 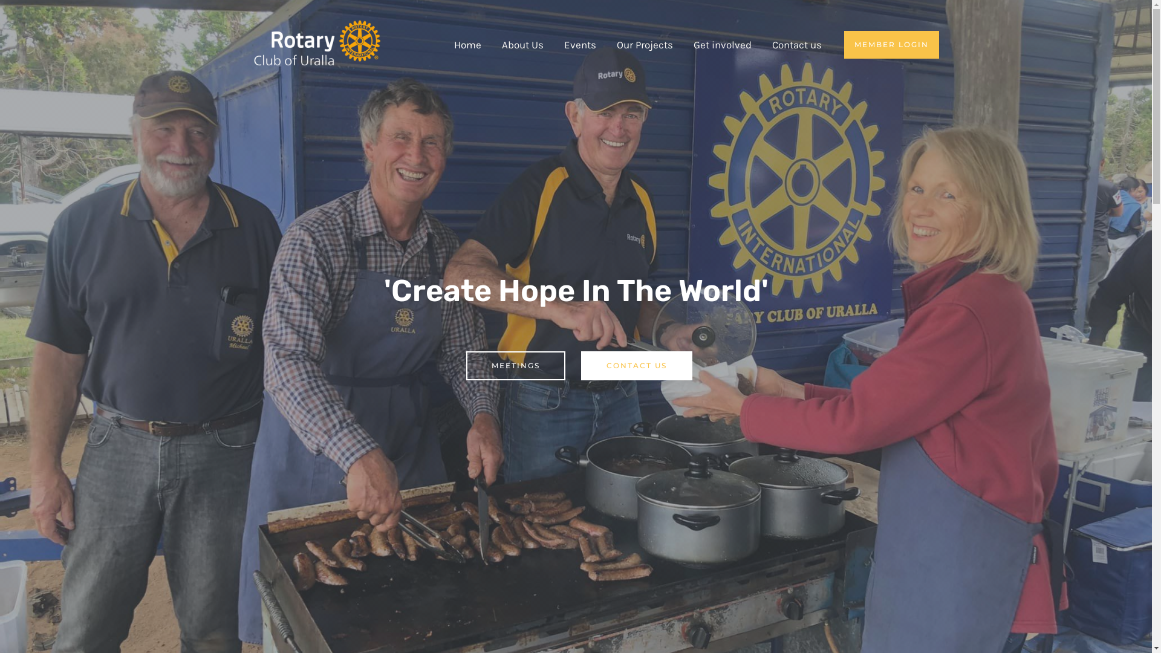 What do you see at coordinates (580, 45) in the screenshot?
I see `Events` at bounding box center [580, 45].